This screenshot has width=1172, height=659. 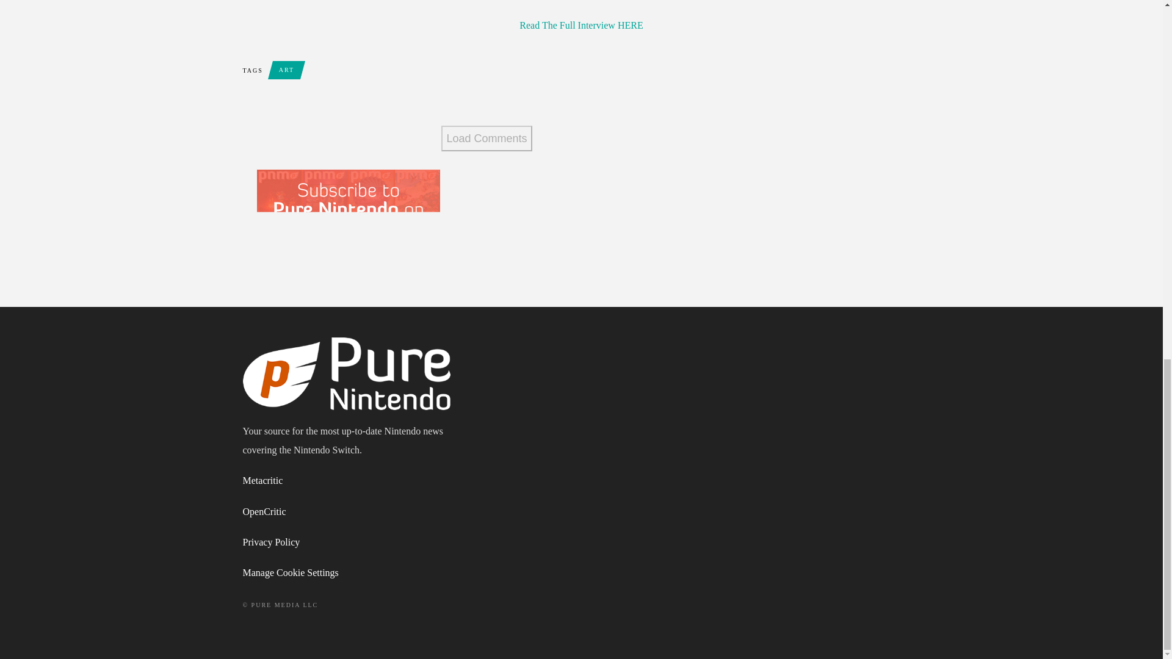 What do you see at coordinates (271, 542) in the screenshot?
I see `Privacy Policy` at bounding box center [271, 542].